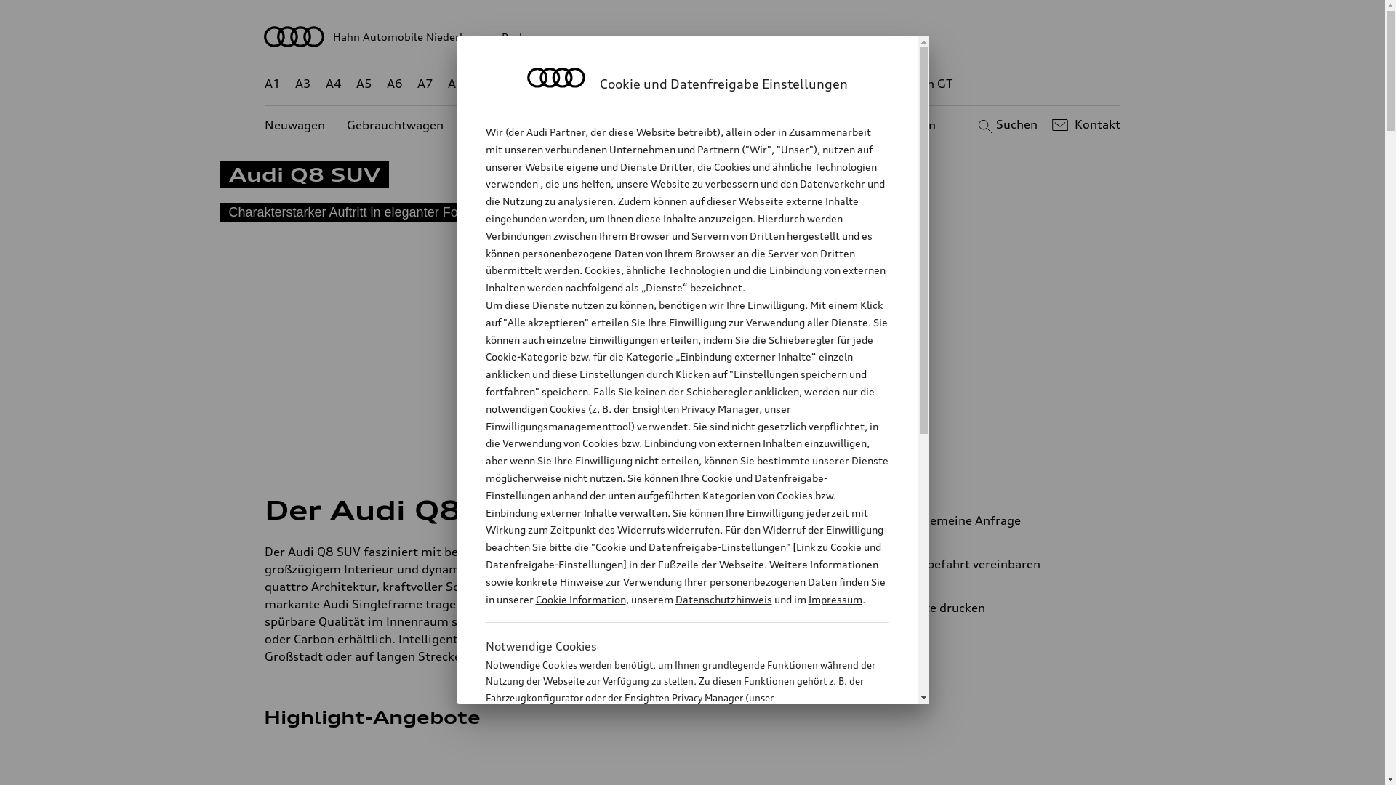  Describe the element at coordinates (295, 125) in the screenshot. I see `Neuwagen` at that location.